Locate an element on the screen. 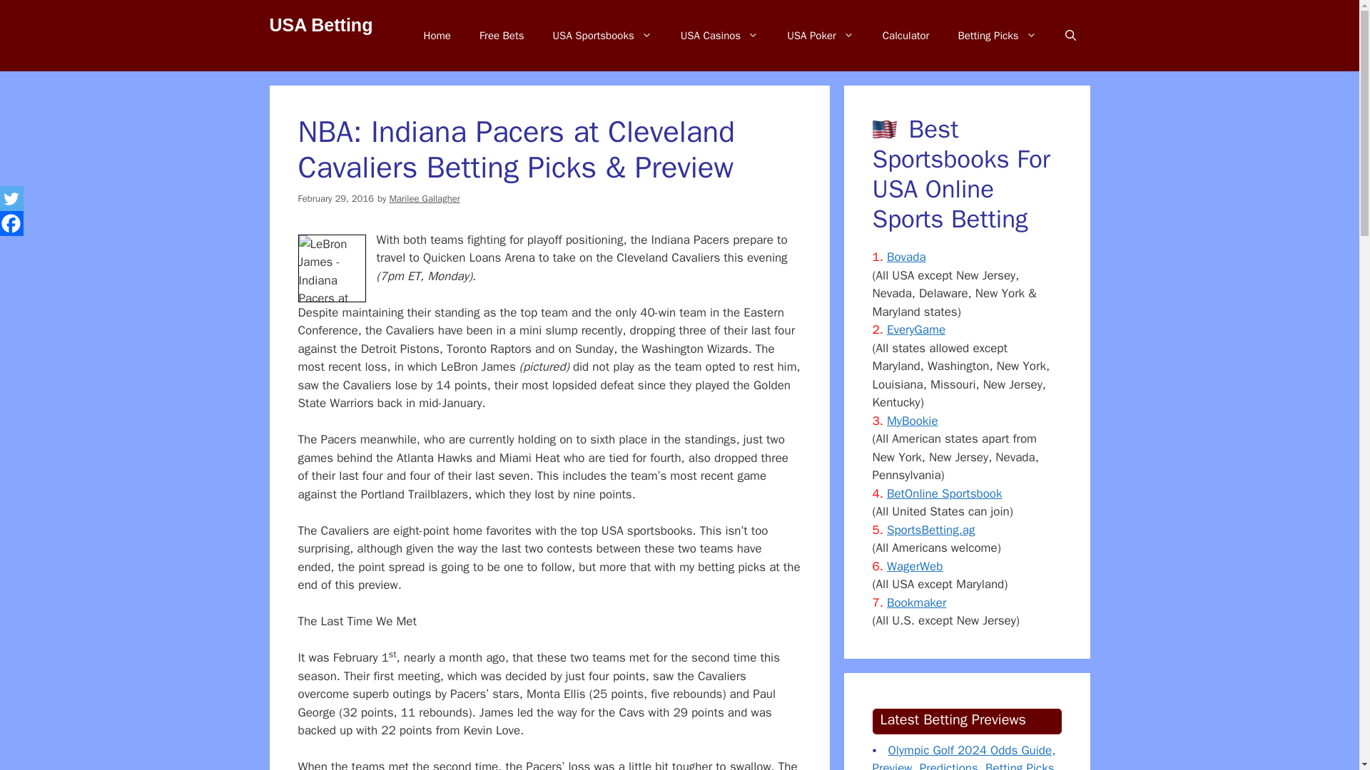 This screenshot has width=1370, height=770. USA Casinos is located at coordinates (719, 36).